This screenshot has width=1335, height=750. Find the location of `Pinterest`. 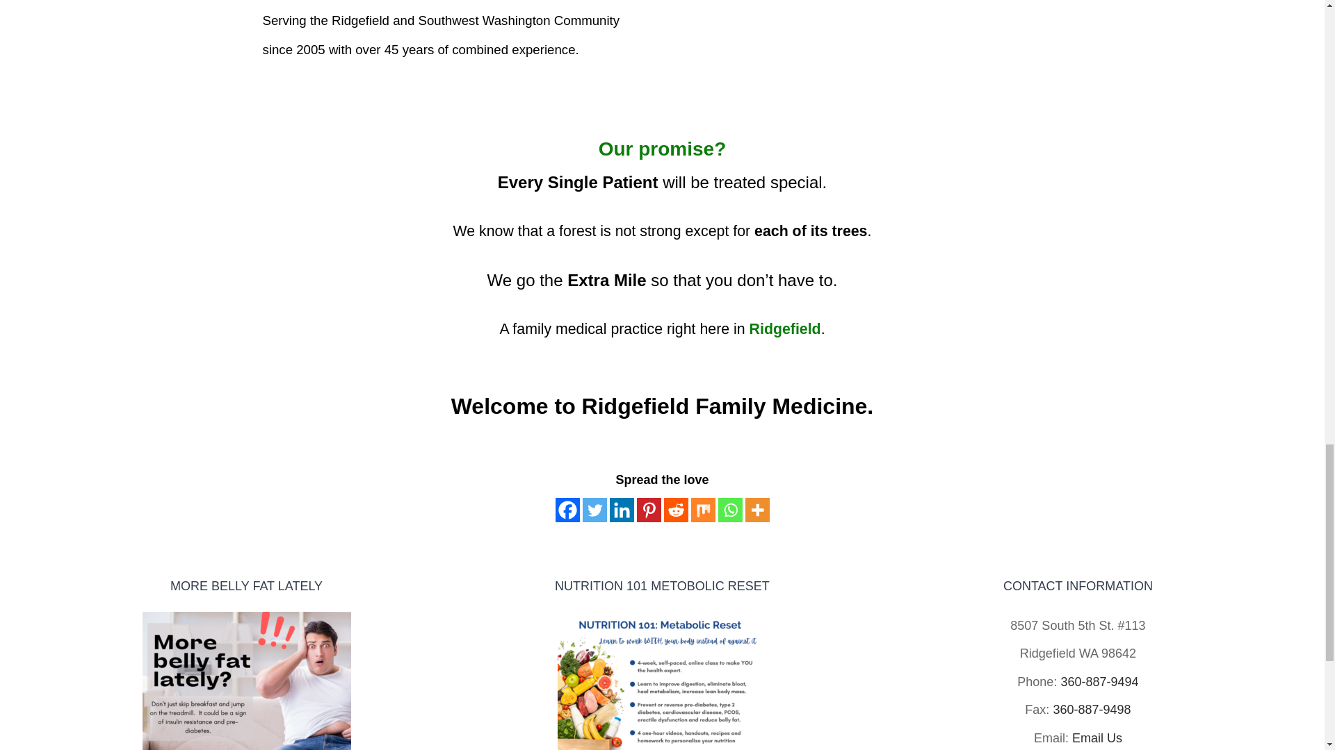

Pinterest is located at coordinates (648, 510).